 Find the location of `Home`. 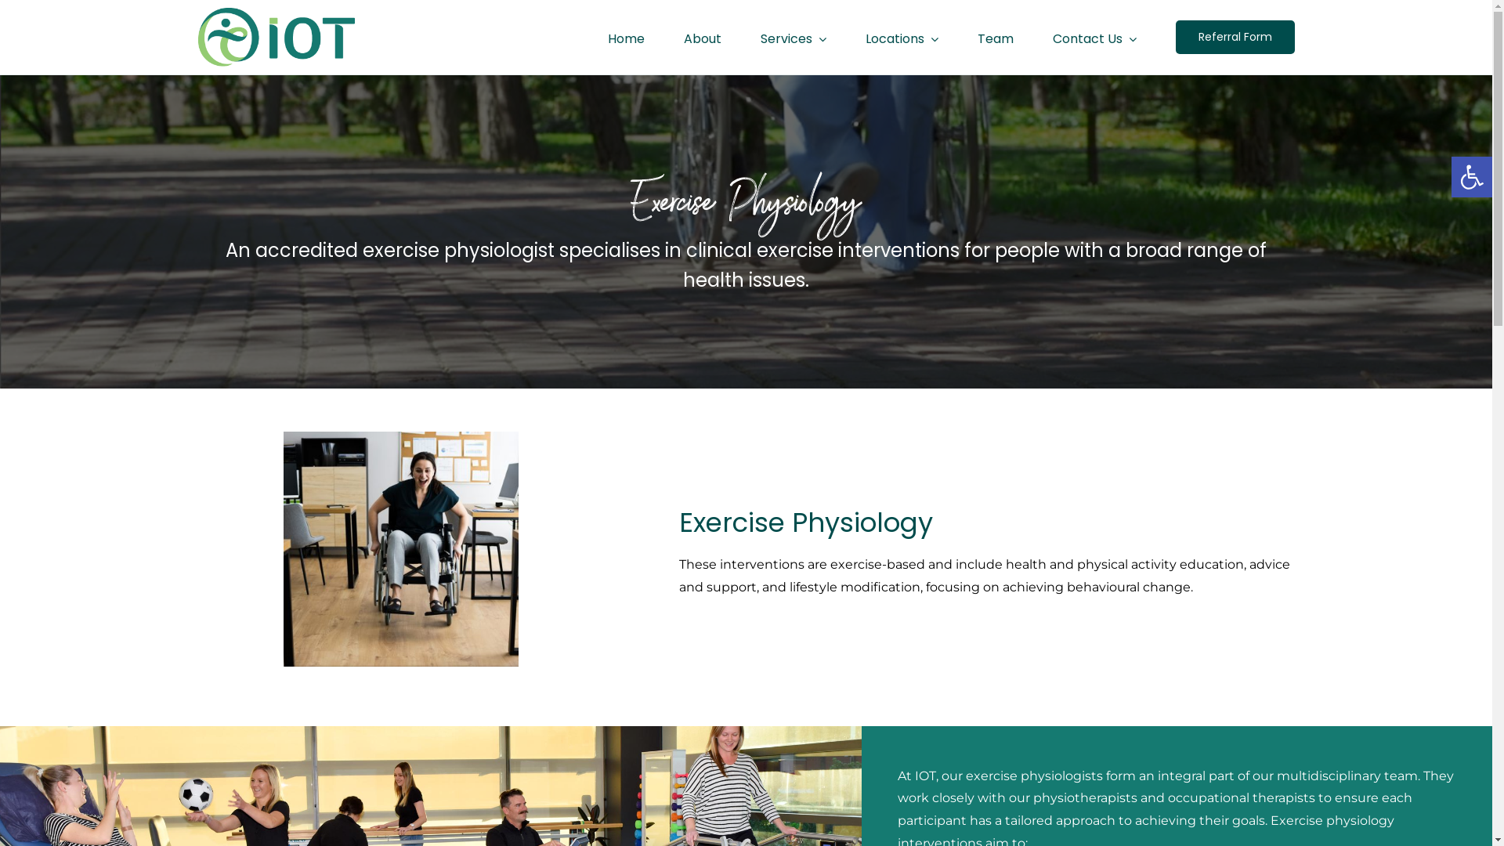

Home is located at coordinates (627, 38).